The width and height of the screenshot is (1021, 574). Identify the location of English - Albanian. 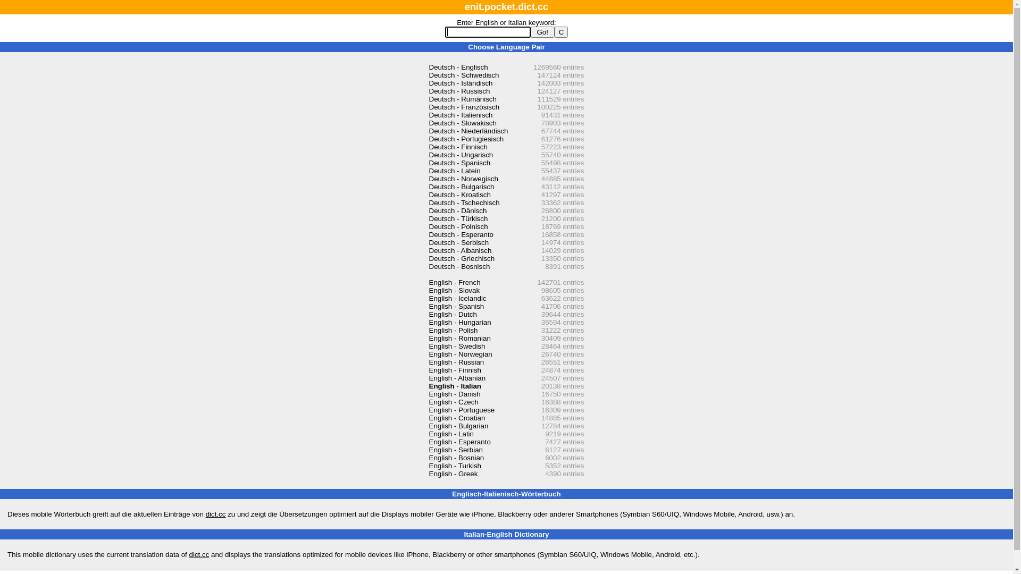
(457, 378).